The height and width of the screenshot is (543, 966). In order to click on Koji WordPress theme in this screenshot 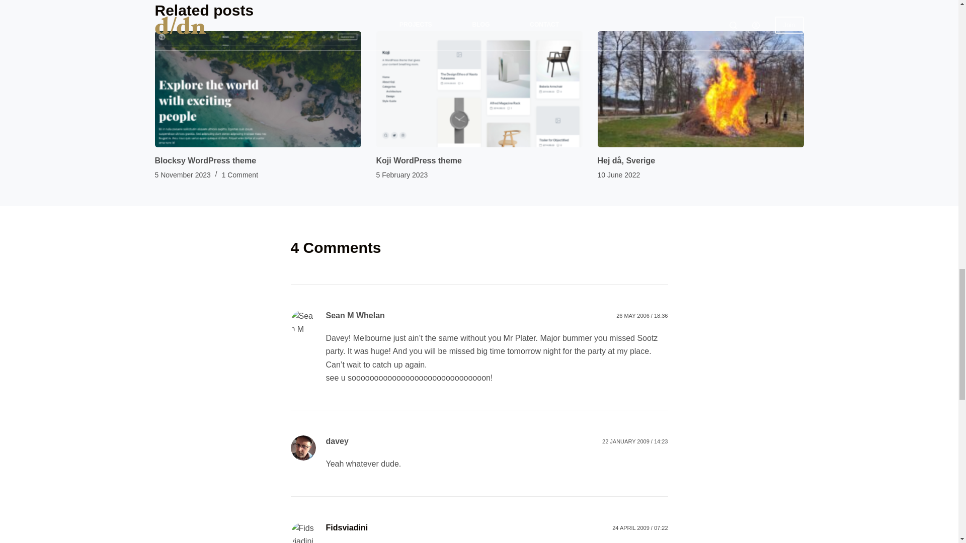, I will do `click(419, 161)`.